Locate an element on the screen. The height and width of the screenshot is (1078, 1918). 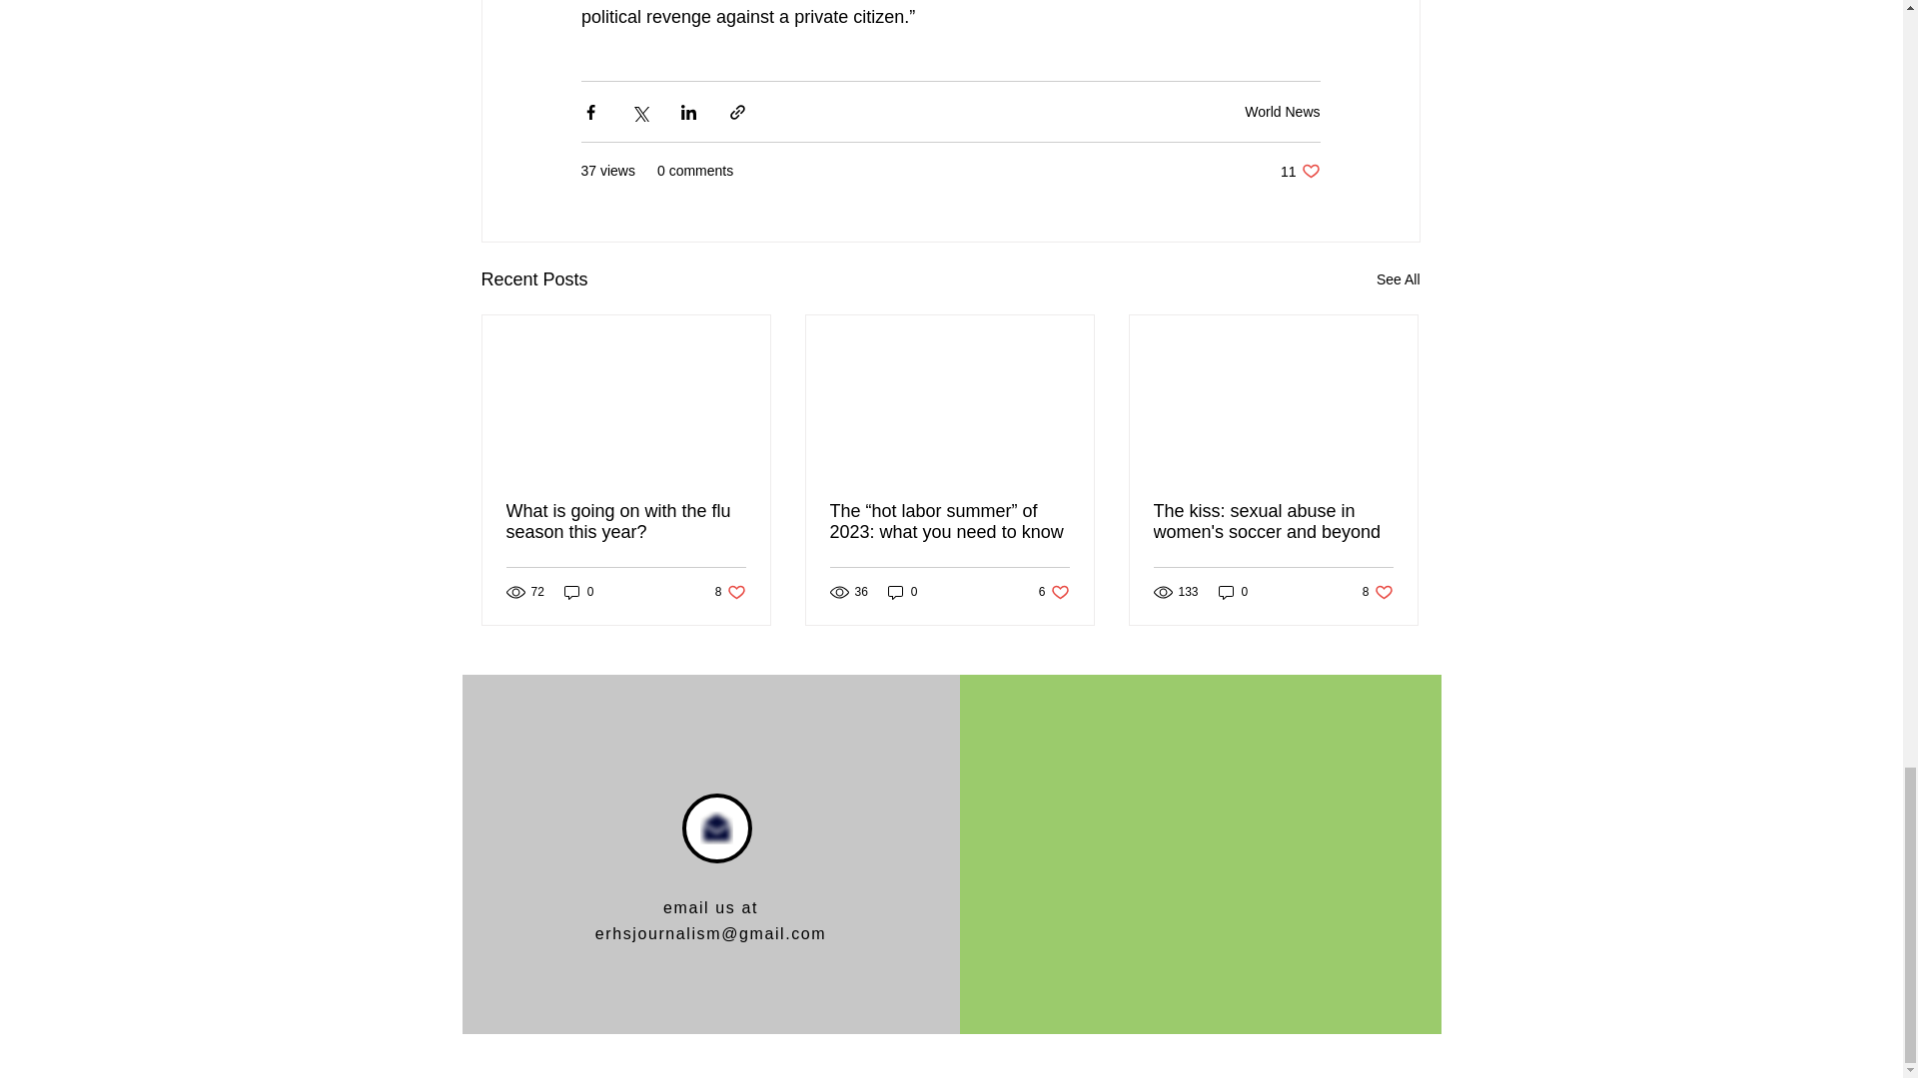
See All is located at coordinates (579, 592).